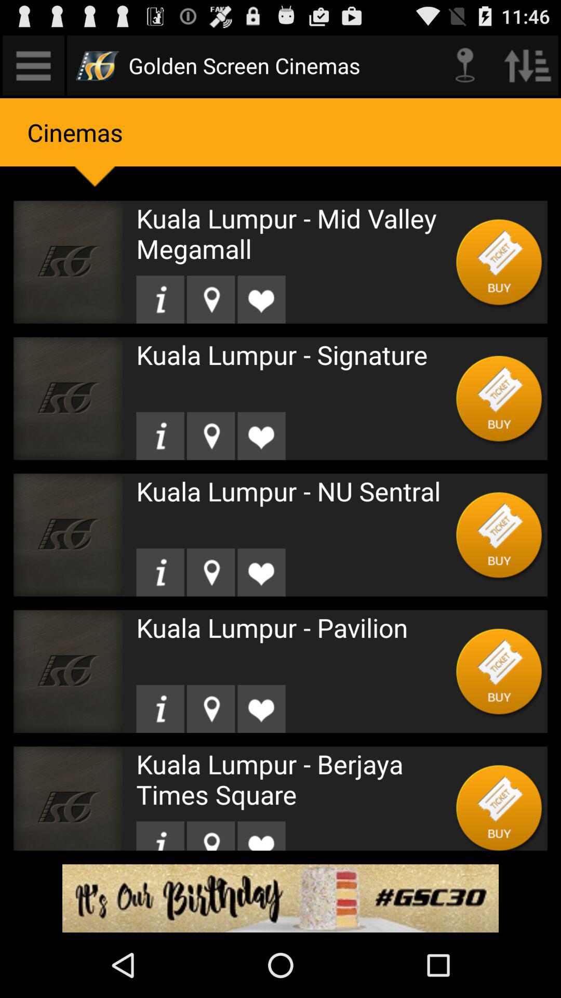 Image resolution: width=561 pixels, height=998 pixels. I want to click on add to likes, so click(261, 836).